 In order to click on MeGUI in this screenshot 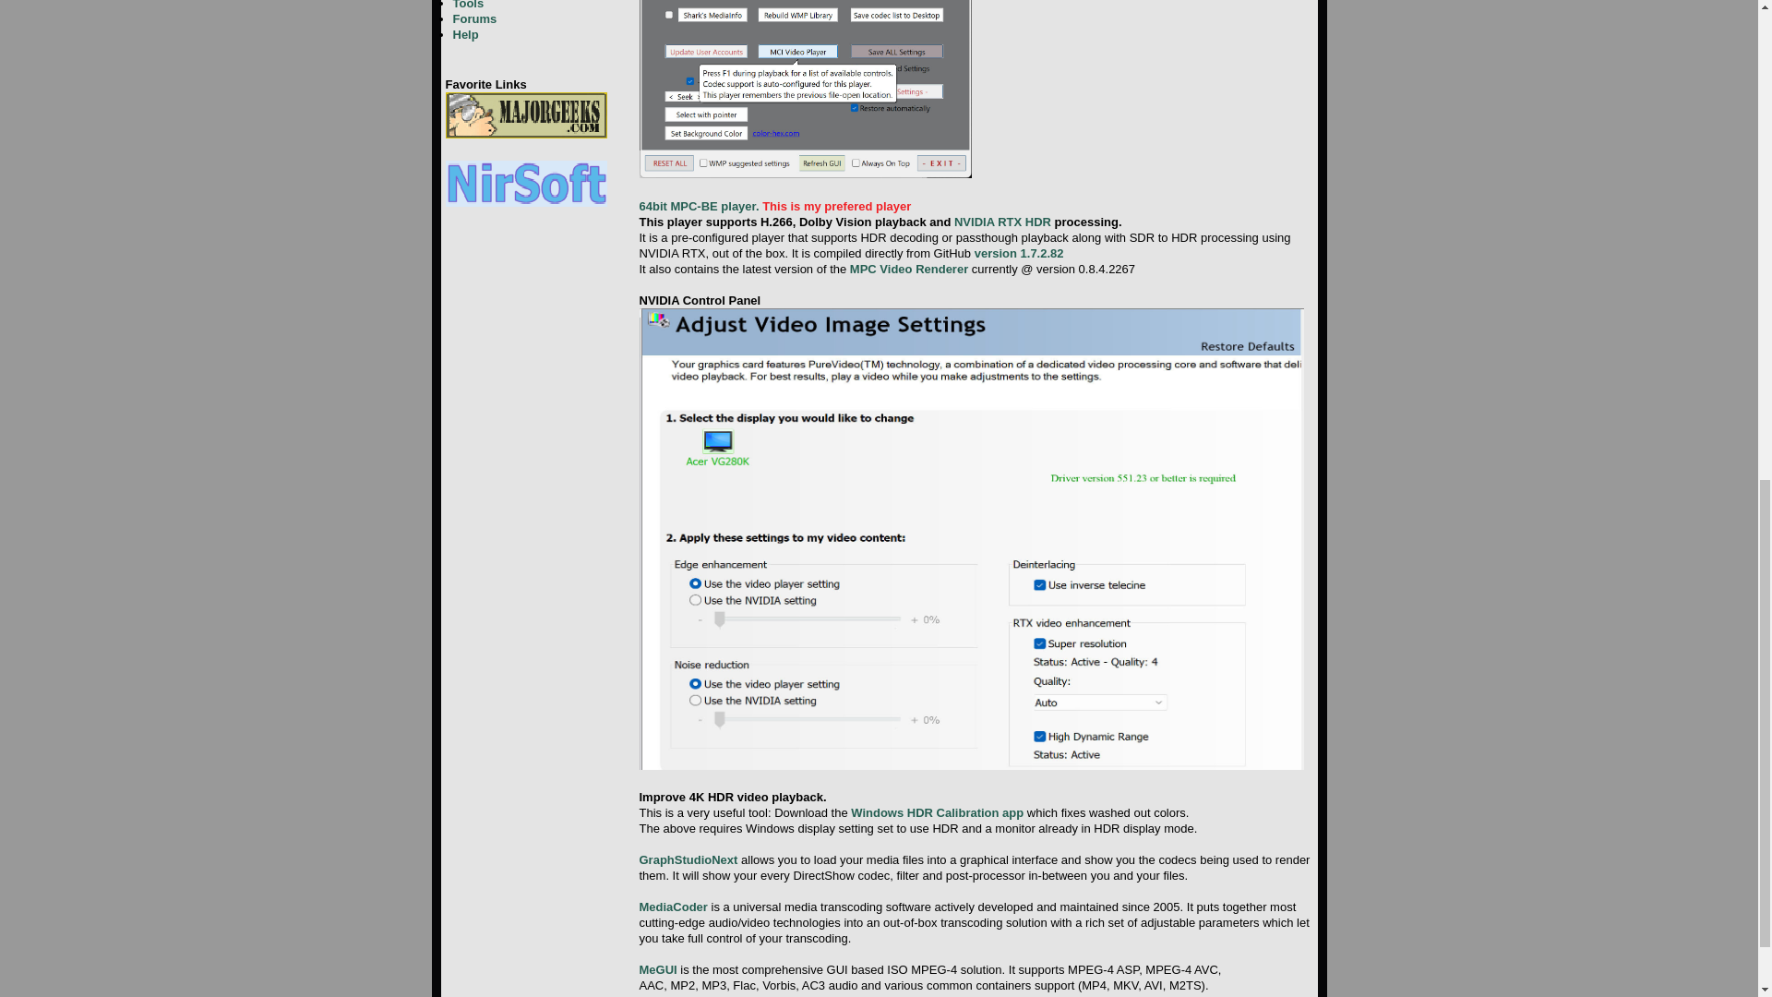, I will do `click(657, 969)`.